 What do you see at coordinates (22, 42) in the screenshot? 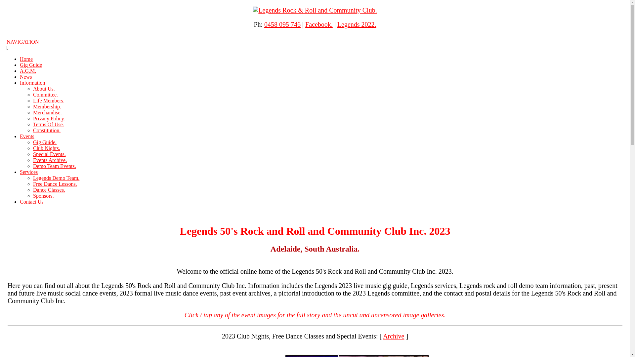
I see `NAVIGATION` at bounding box center [22, 42].